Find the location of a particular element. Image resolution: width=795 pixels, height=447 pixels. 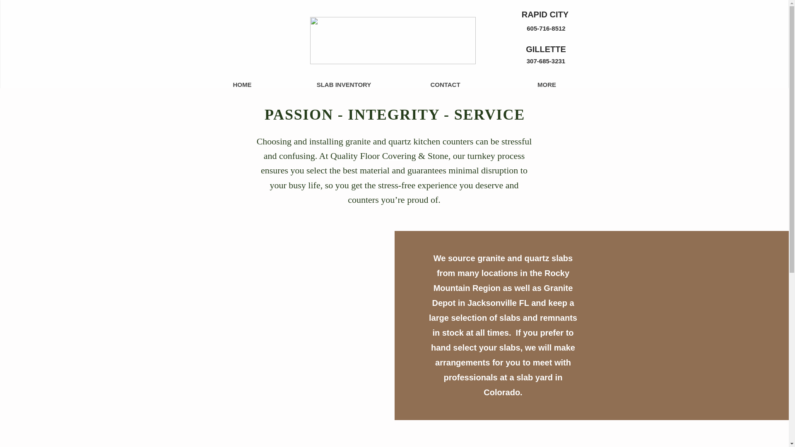

CONTACT is located at coordinates (445, 84).